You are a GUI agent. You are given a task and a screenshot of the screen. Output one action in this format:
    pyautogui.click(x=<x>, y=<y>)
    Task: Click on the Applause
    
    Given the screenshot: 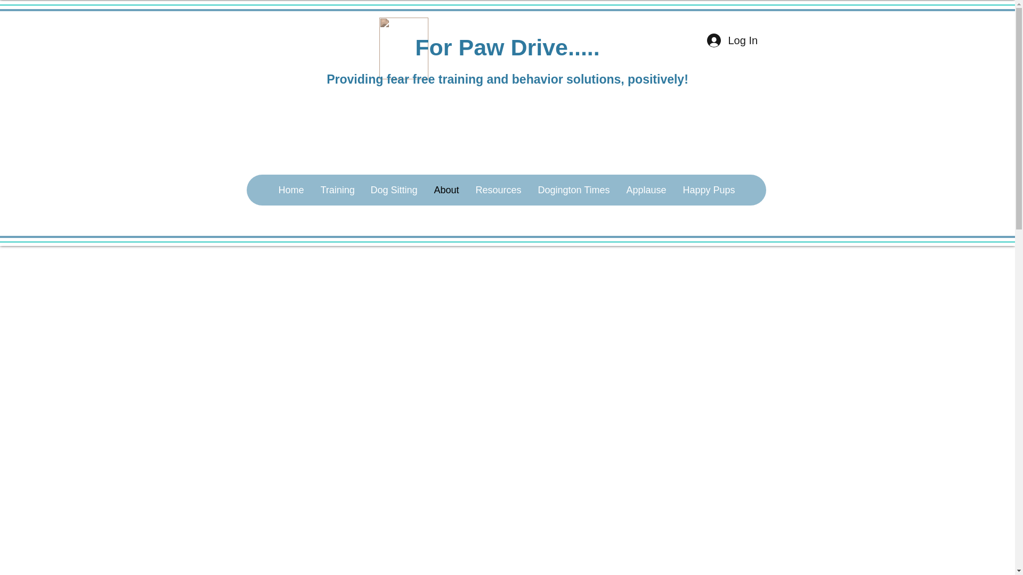 What is the action you would take?
    pyautogui.click(x=646, y=190)
    